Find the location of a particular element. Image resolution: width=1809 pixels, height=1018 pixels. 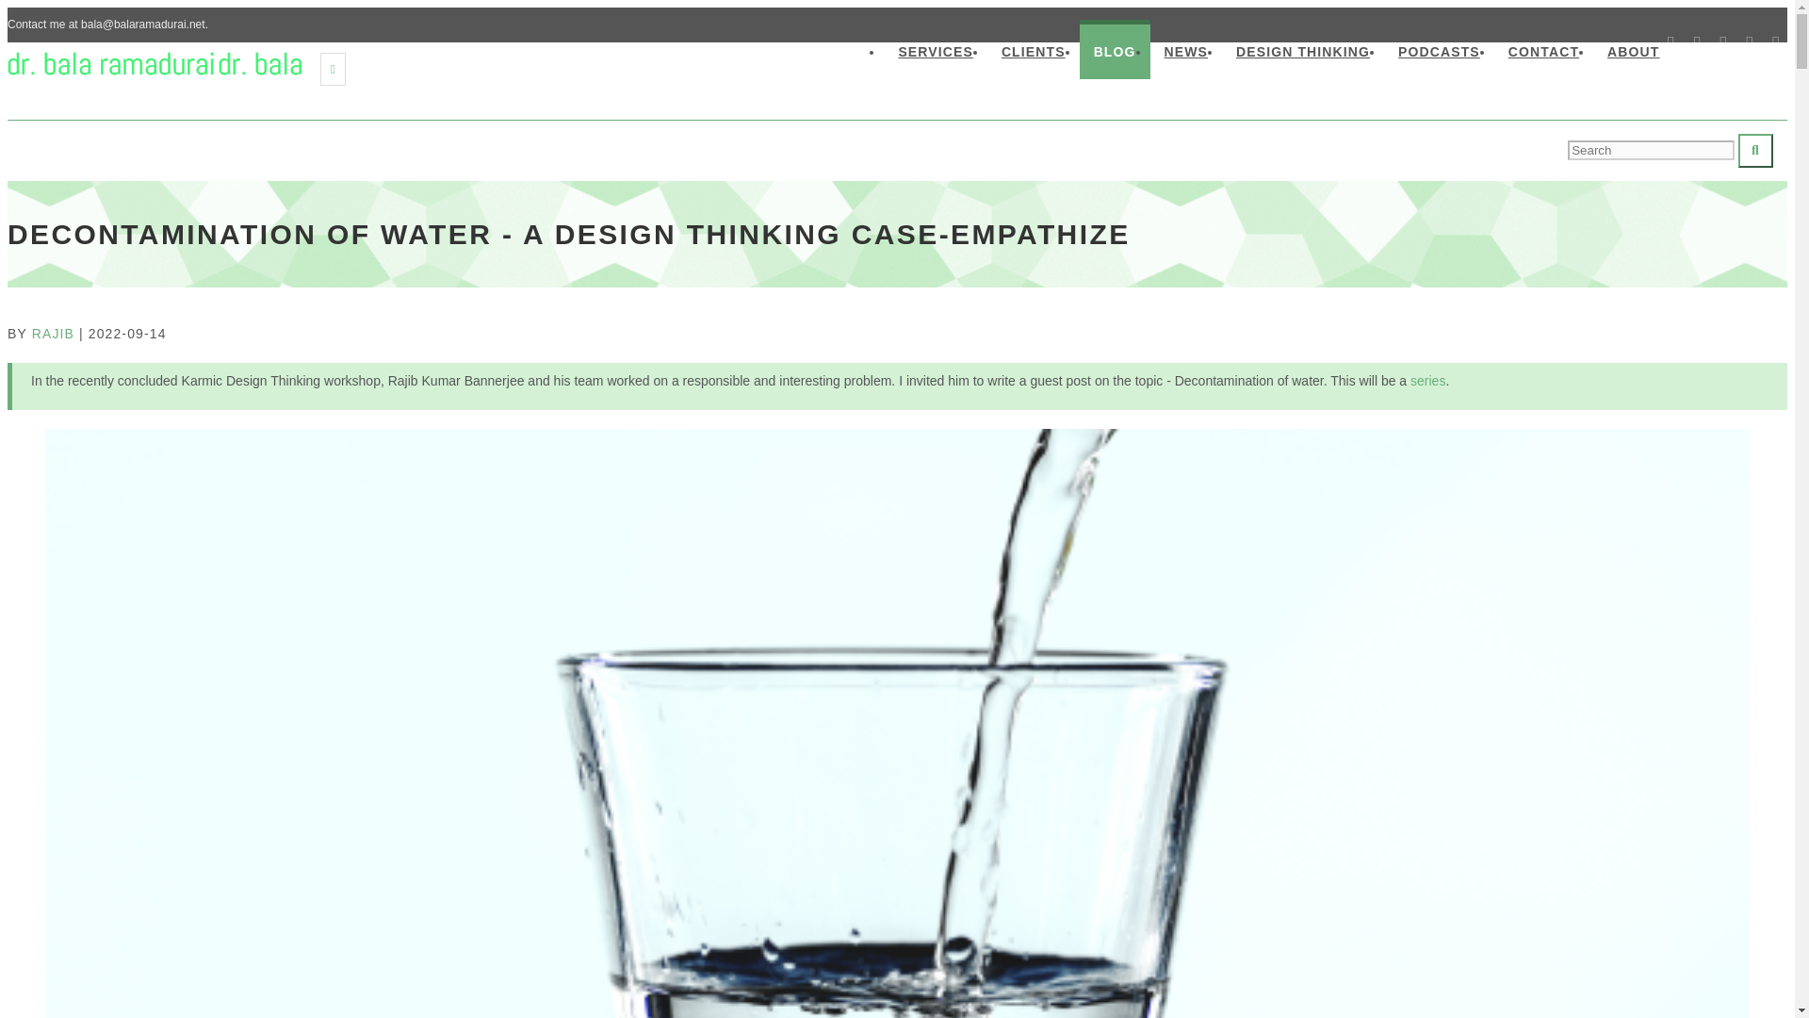

DESIGN THINKING is located at coordinates (1302, 49).